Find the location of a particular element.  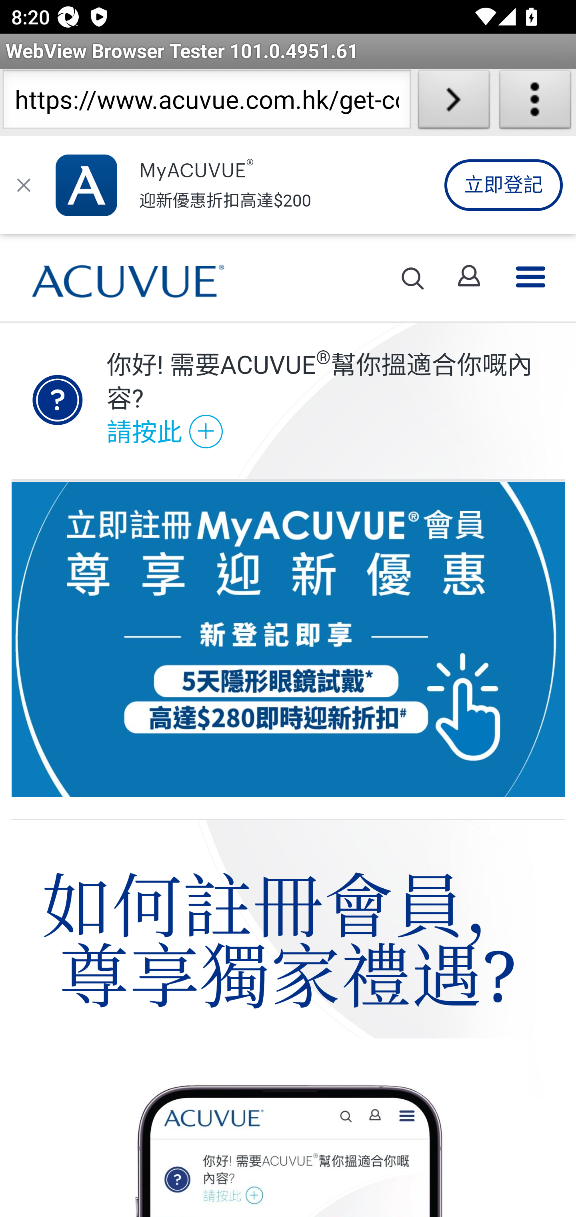

你好! 需要ACUVUE®幫你搵適合你嘅內容? 請按此 is located at coordinates (288, 401).